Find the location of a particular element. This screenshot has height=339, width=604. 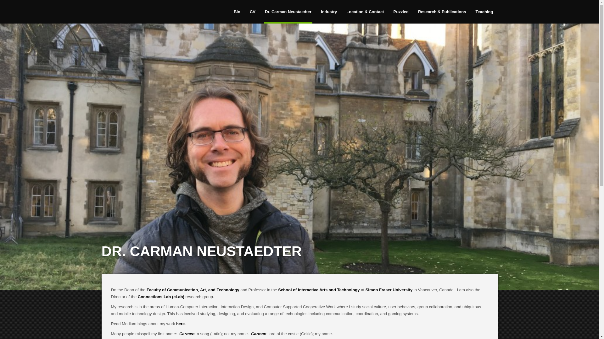

cLab is located at coordinates (161, 297).